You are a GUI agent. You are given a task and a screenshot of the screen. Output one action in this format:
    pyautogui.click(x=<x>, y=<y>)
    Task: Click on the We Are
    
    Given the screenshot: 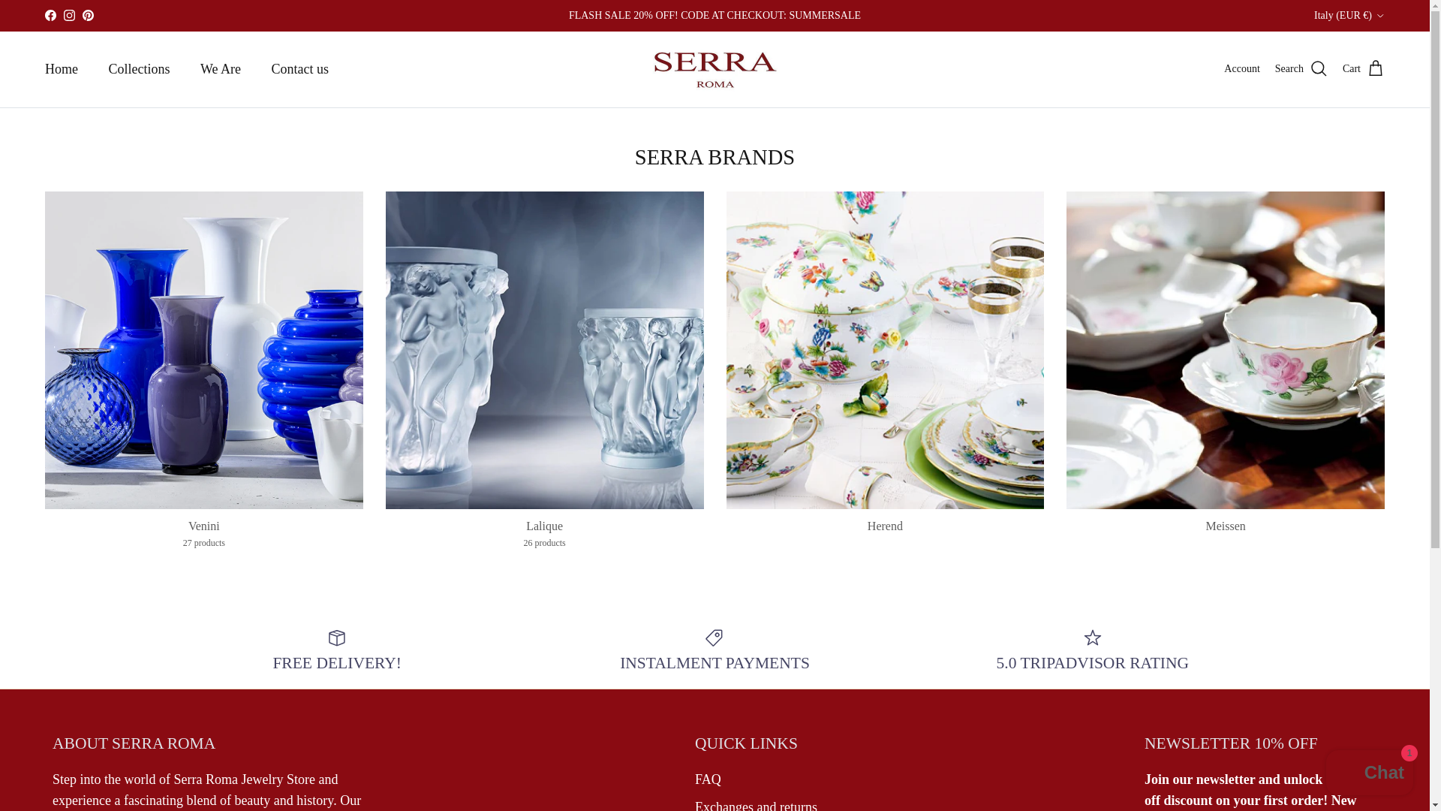 What is the action you would take?
    pyautogui.click(x=221, y=69)
    